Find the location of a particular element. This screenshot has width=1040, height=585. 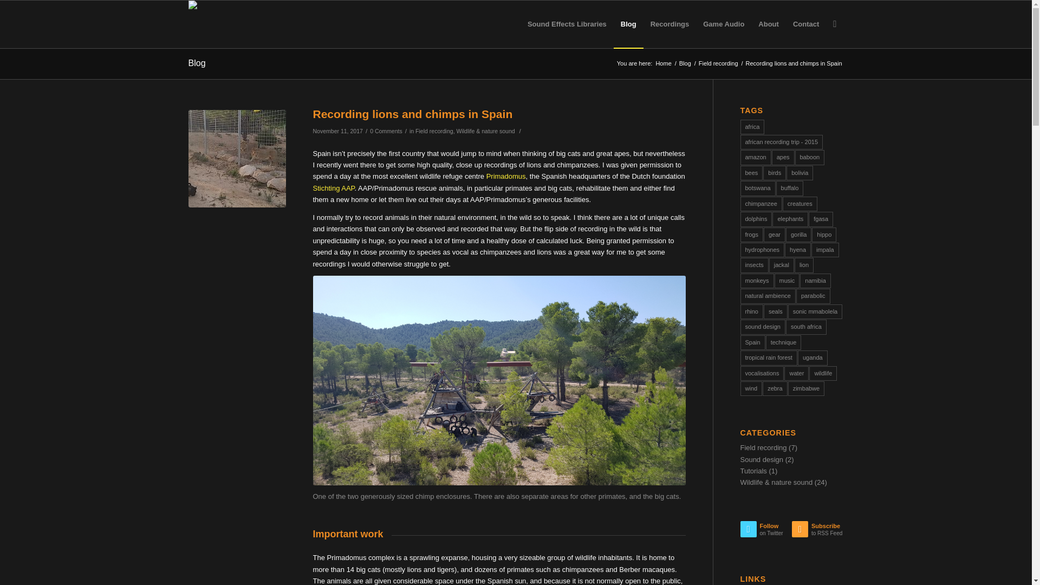

0 Comments is located at coordinates (386, 131).